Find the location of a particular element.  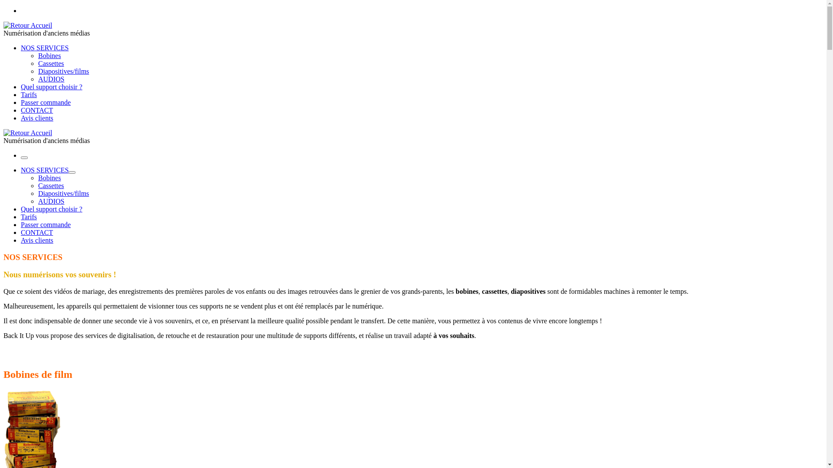

Diapositives/films is located at coordinates (63, 193).